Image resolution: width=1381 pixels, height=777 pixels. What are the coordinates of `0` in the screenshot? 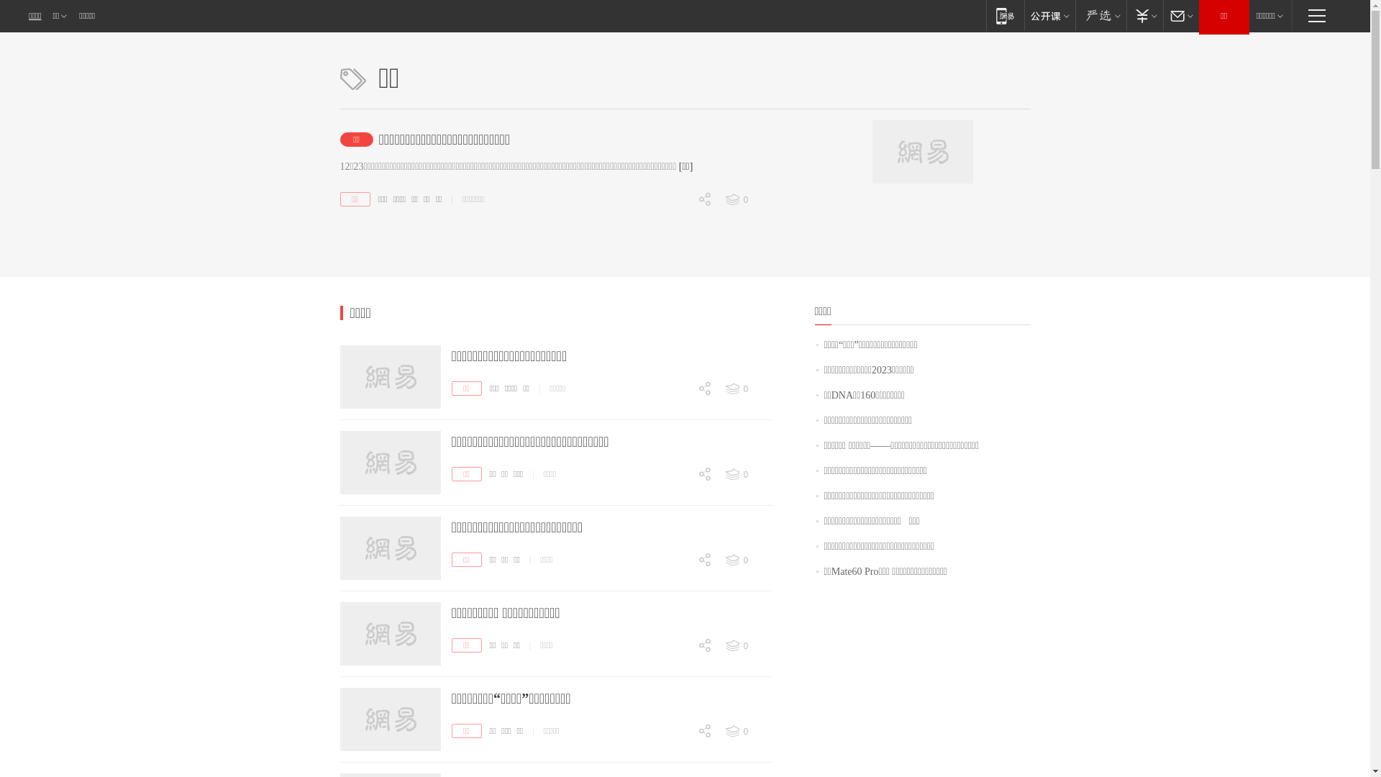 It's located at (676, 746).